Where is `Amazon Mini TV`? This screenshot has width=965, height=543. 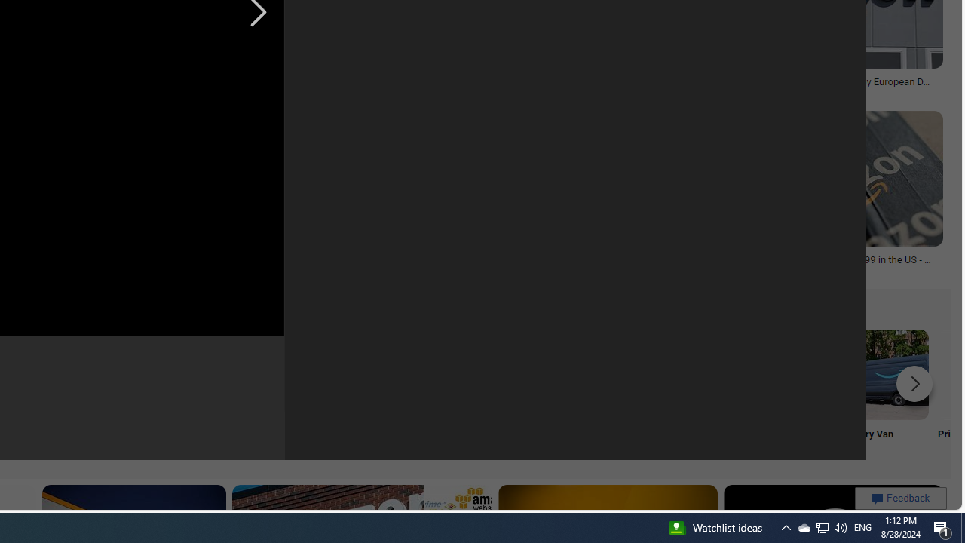
Amazon Mini TV is located at coordinates (87, 374).